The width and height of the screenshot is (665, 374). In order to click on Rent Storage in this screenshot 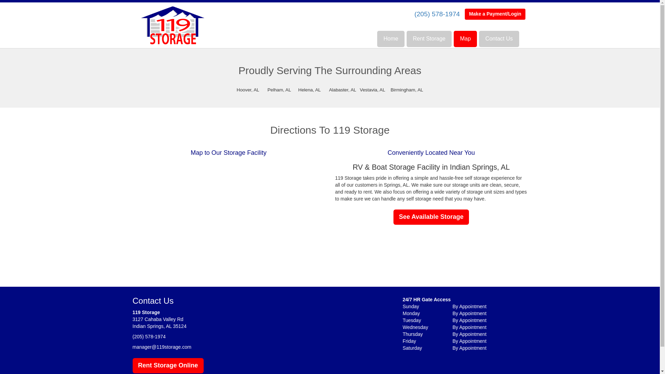, I will do `click(429, 39)`.